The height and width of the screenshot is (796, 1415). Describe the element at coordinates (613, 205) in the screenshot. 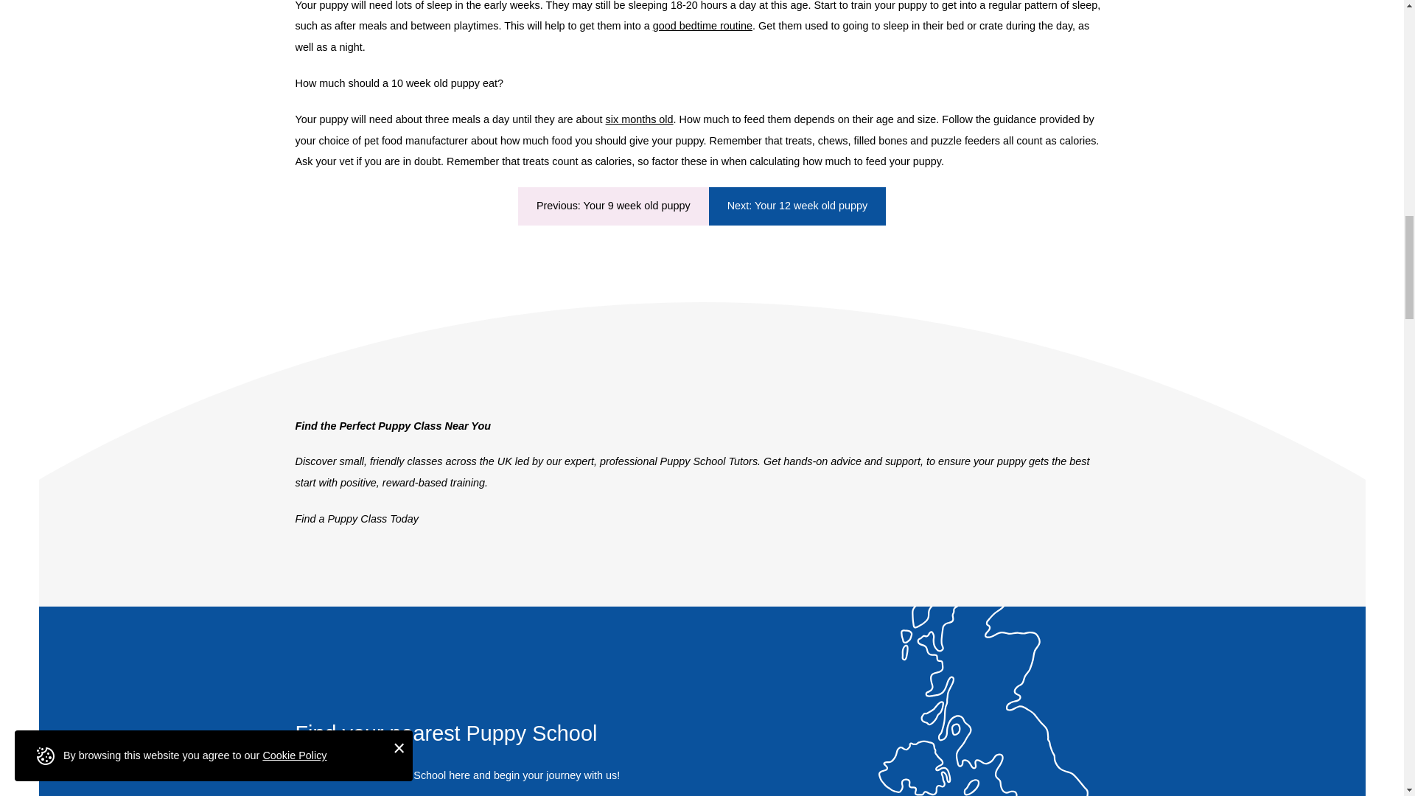

I see `Your 9 week old puppy` at that location.